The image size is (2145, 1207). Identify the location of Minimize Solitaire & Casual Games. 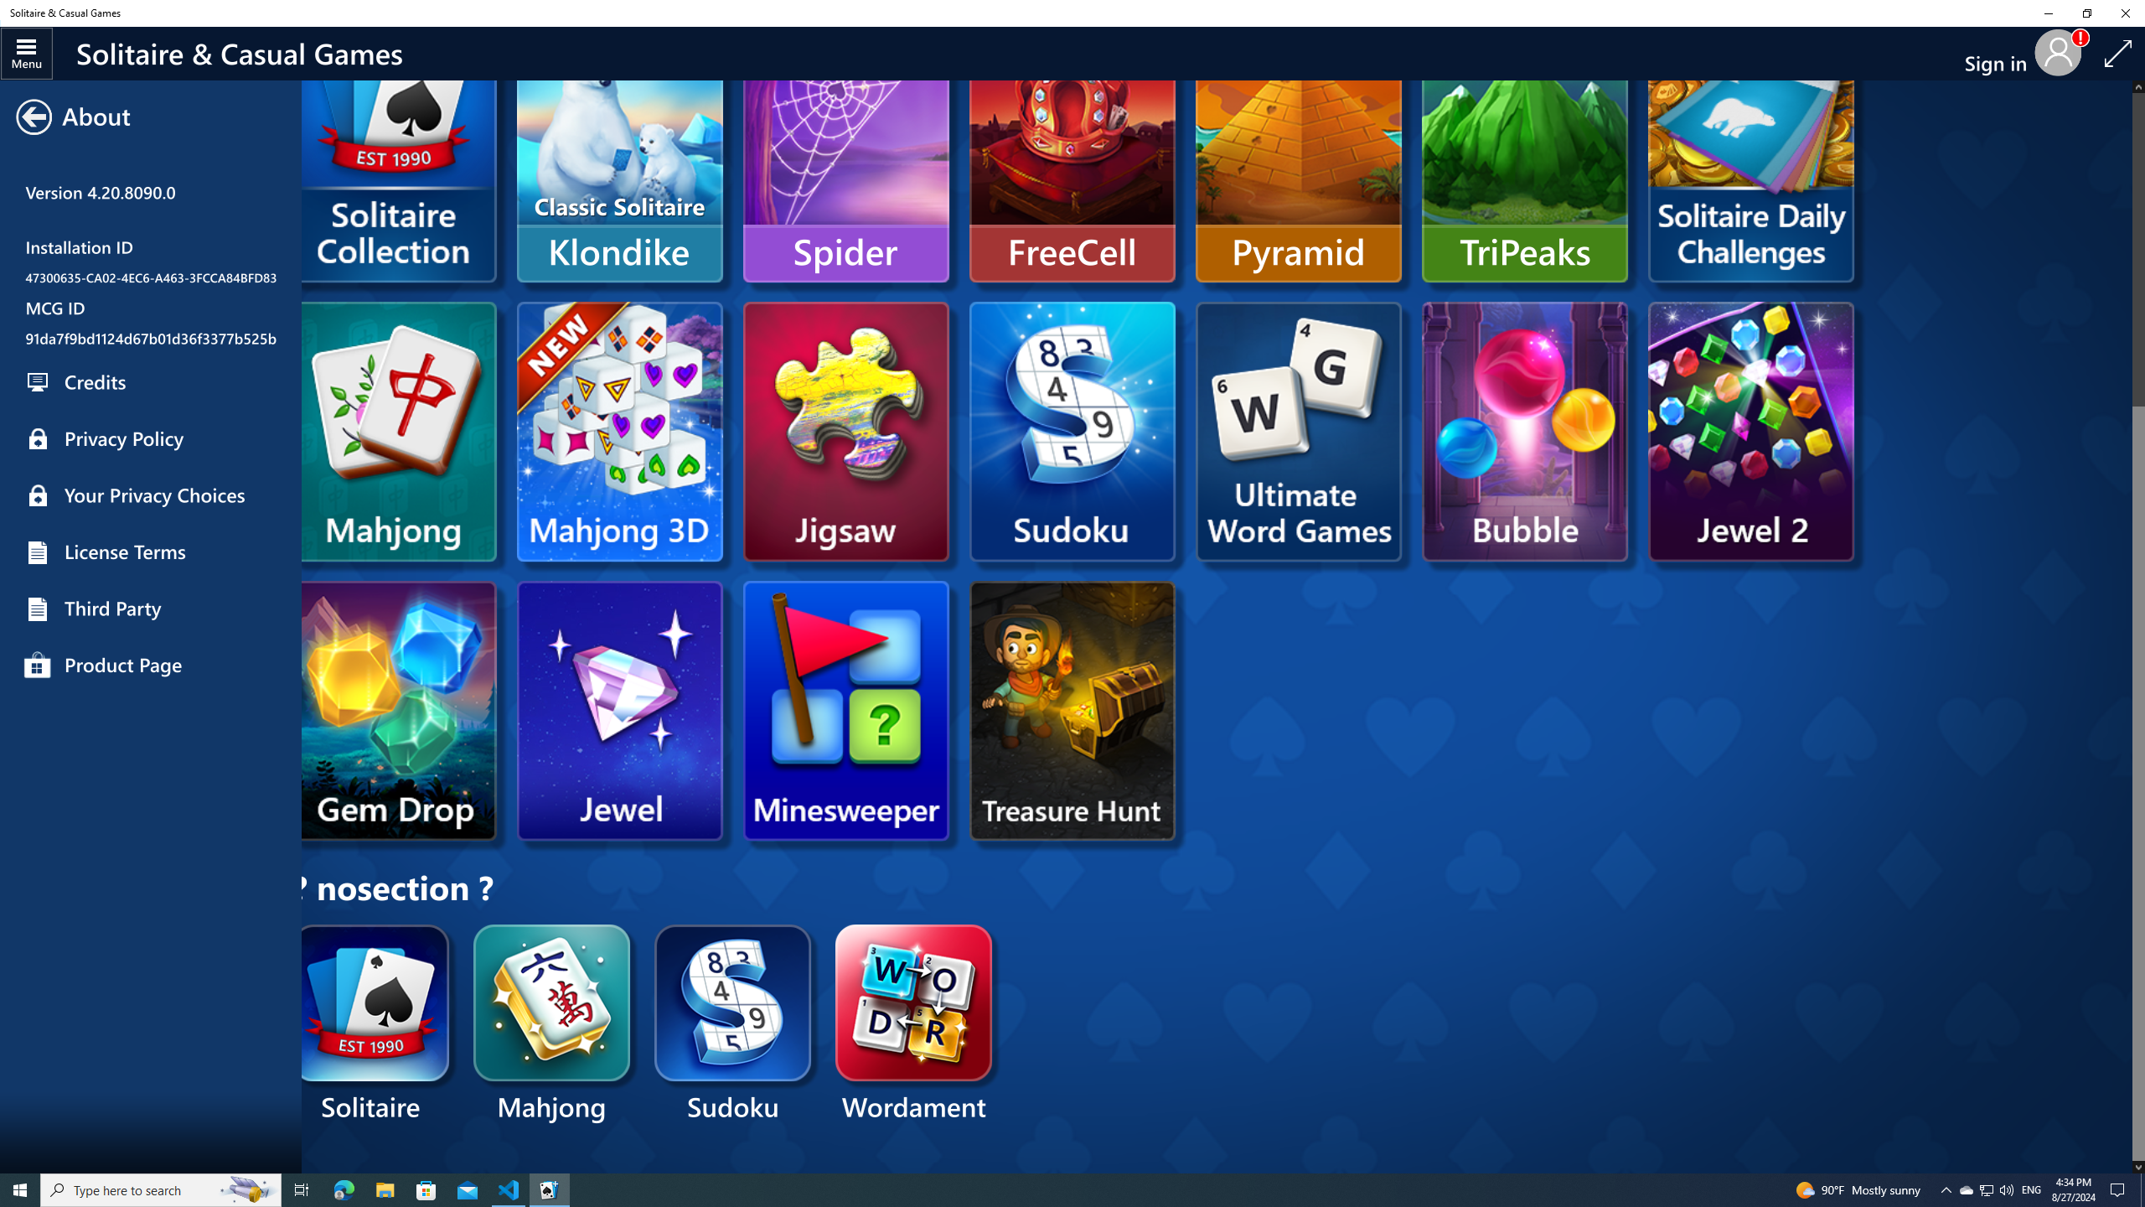
(2048, 13).